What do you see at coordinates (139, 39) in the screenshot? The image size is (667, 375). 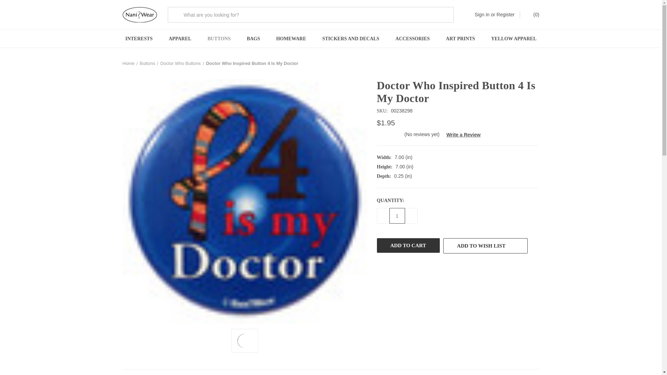 I see `INTERESTS` at bounding box center [139, 39].